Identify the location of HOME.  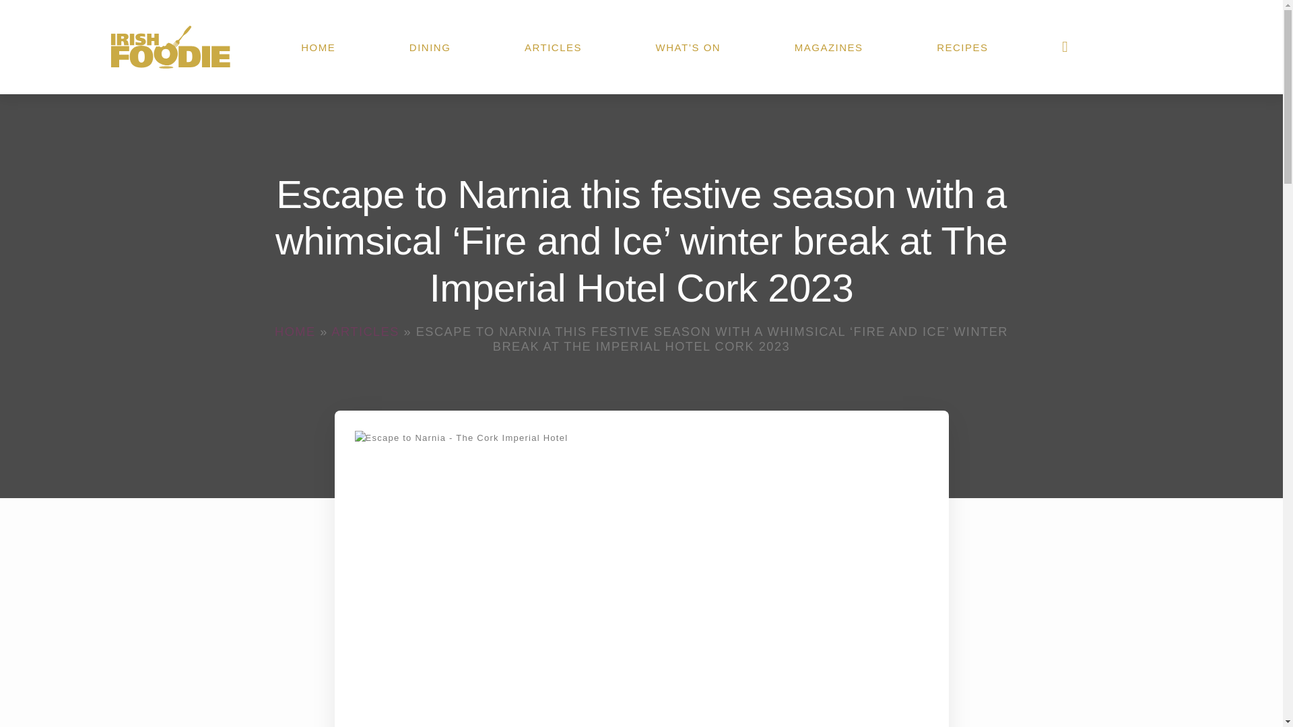
(318, 47).